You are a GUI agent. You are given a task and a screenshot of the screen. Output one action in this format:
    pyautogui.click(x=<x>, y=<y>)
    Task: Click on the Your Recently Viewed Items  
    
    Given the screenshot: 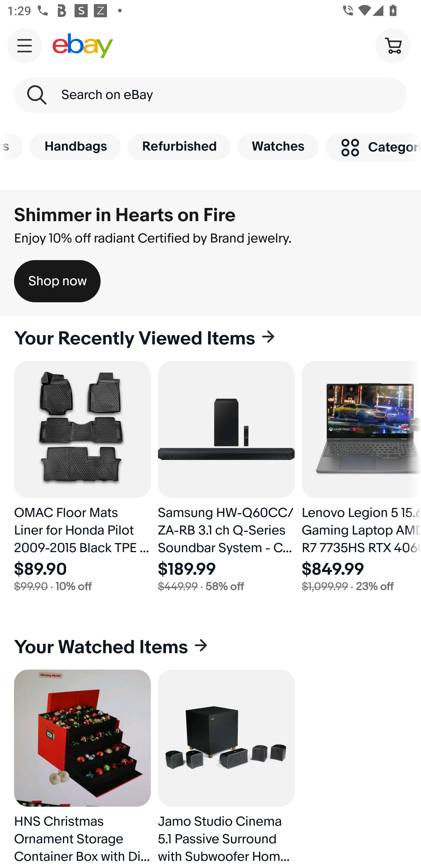 What is the action you would take?
    pyautogui.click(x=210, y=339)
    